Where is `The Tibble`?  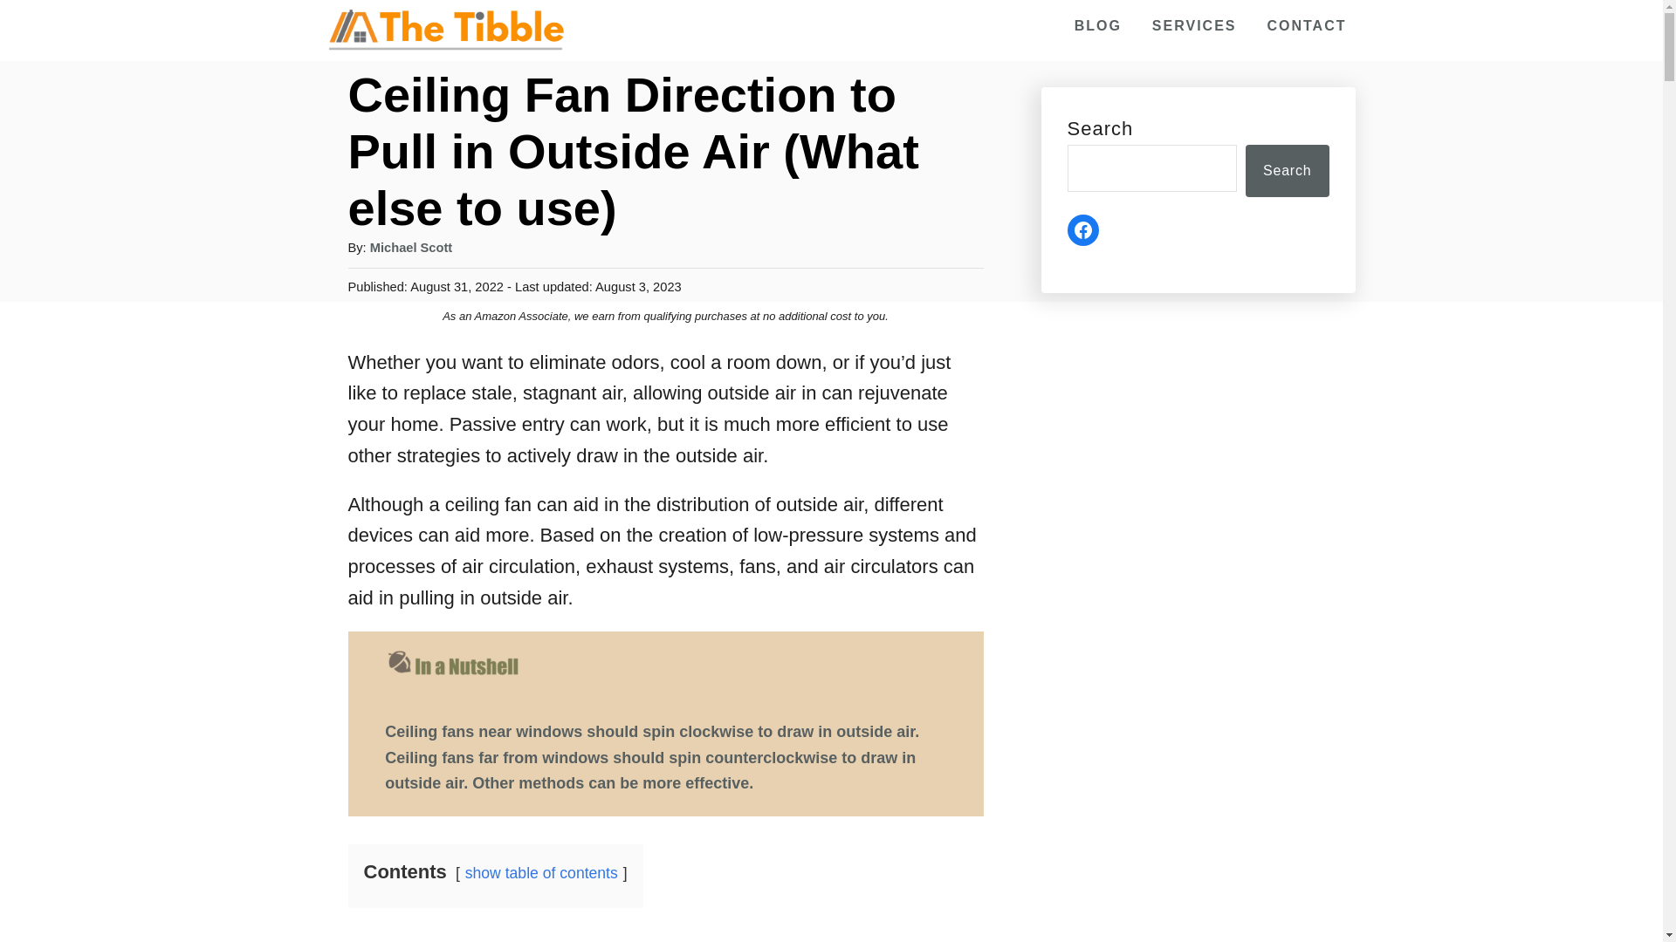
The Tibble is located at coordinates (445, 30).